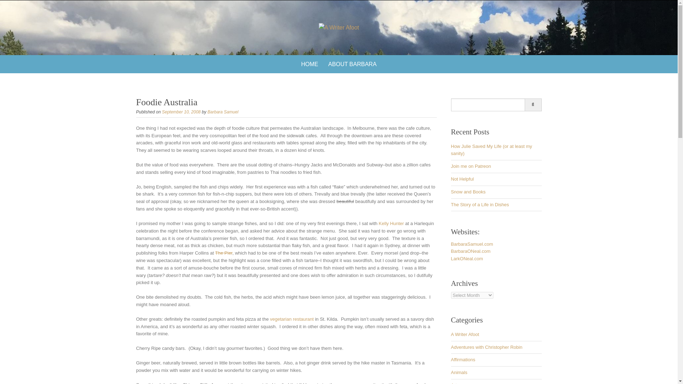 This screenshot has width=683, height=384. I want to click on Adventures with Christopher Robin, so click(487, 347).